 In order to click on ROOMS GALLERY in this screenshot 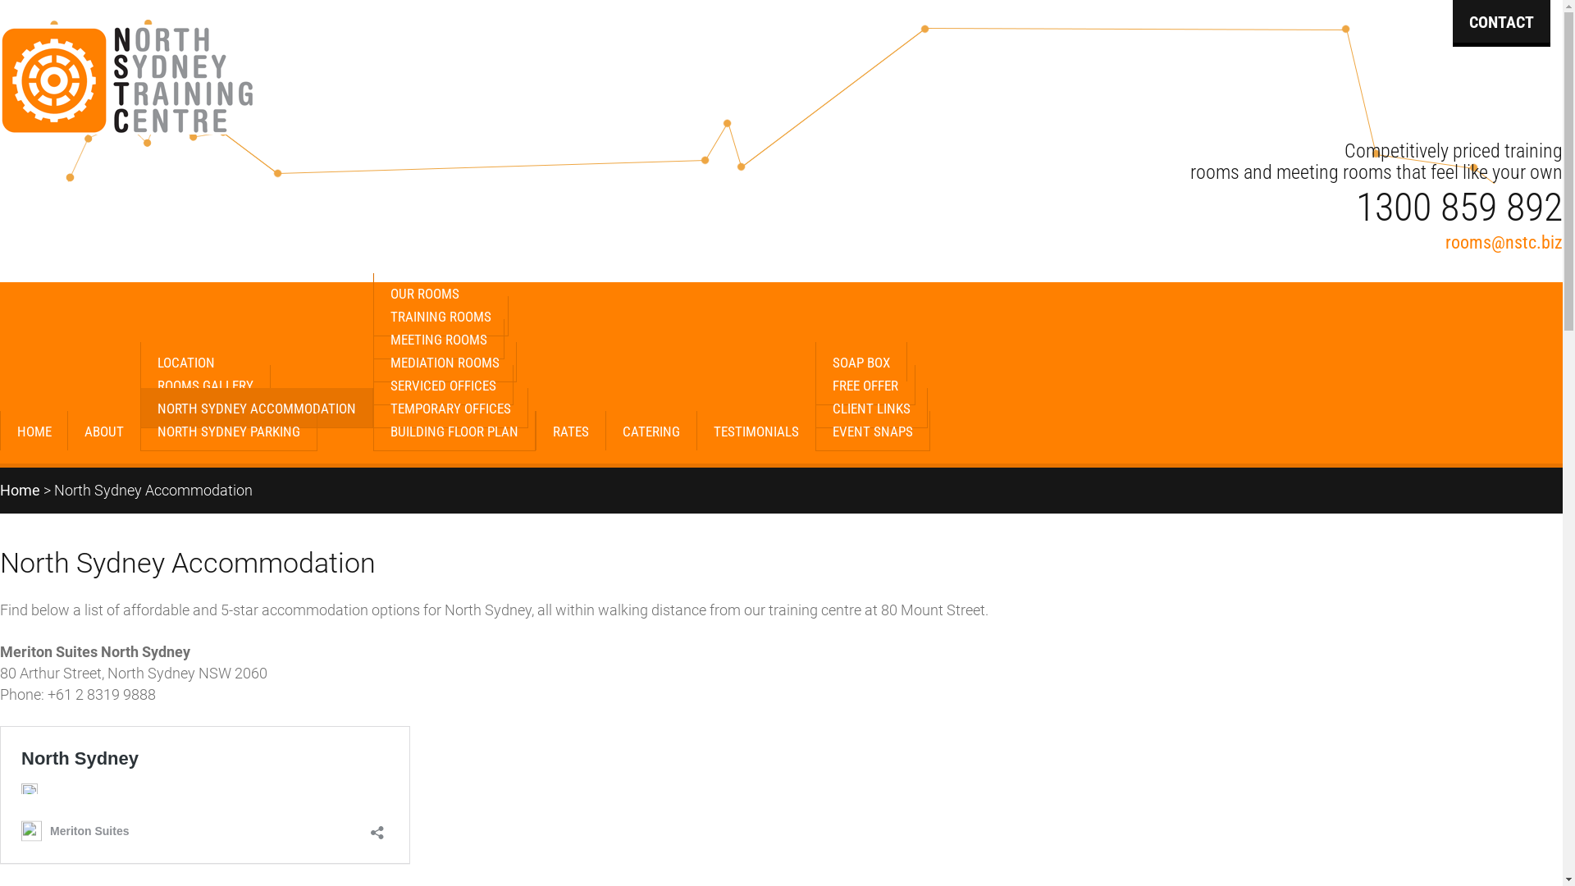, I will do `click(205, 386)`.